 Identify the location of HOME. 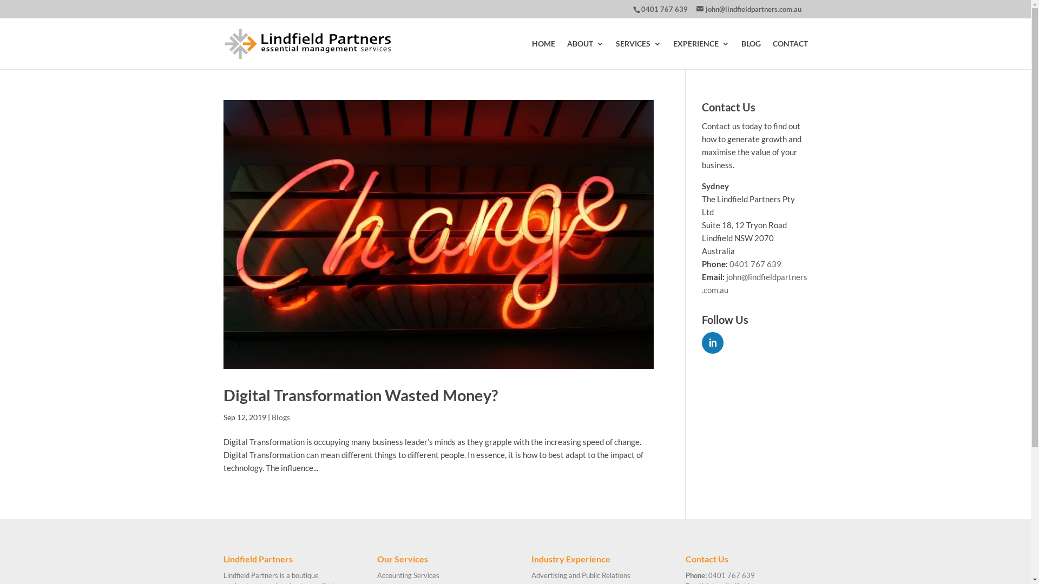
(543, 55).